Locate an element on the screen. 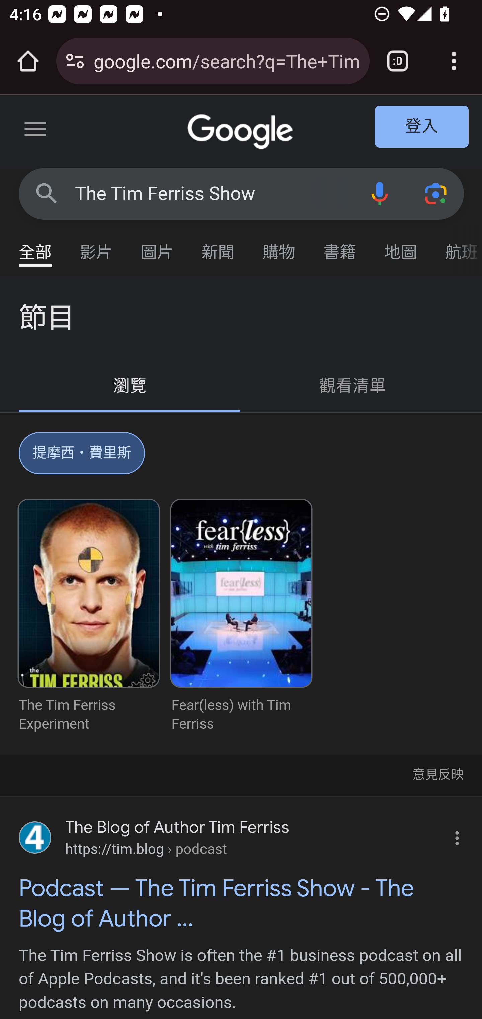 The image size is (482, 1019). Google 搜尋 is located at coordinates (47, 193).